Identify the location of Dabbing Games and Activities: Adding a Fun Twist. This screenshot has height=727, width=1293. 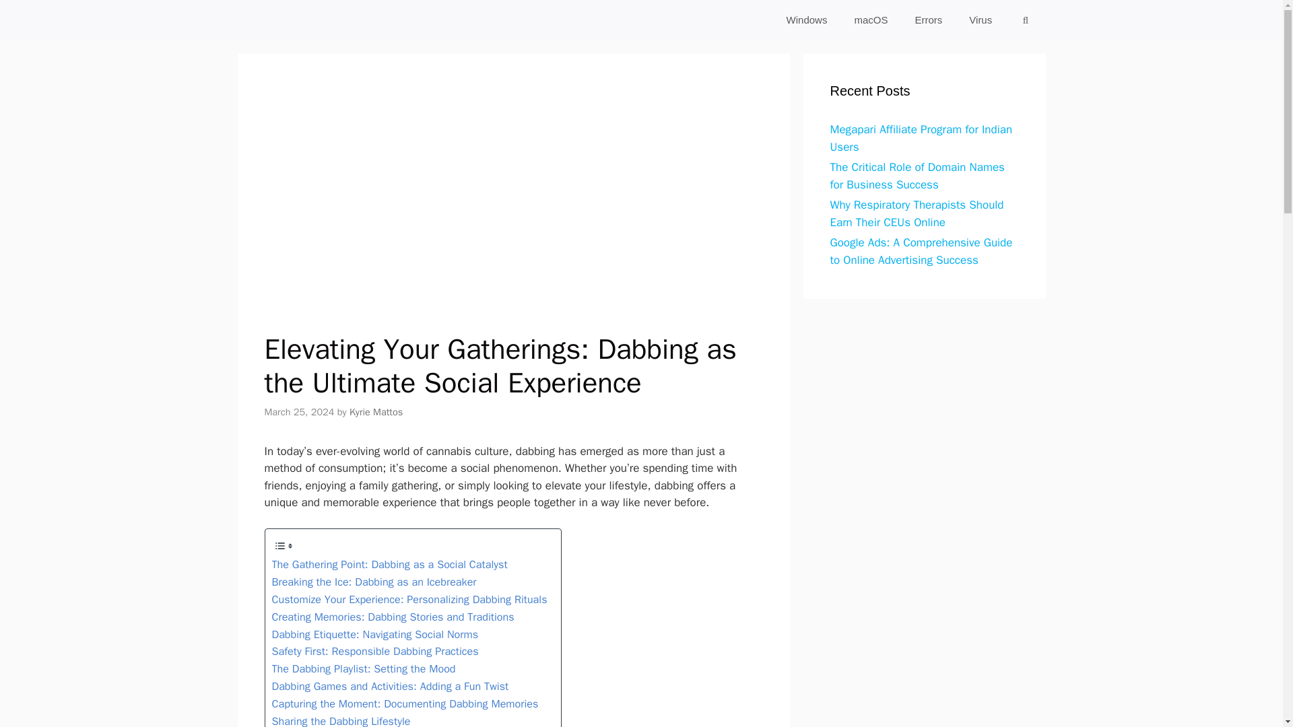
(391, 686).